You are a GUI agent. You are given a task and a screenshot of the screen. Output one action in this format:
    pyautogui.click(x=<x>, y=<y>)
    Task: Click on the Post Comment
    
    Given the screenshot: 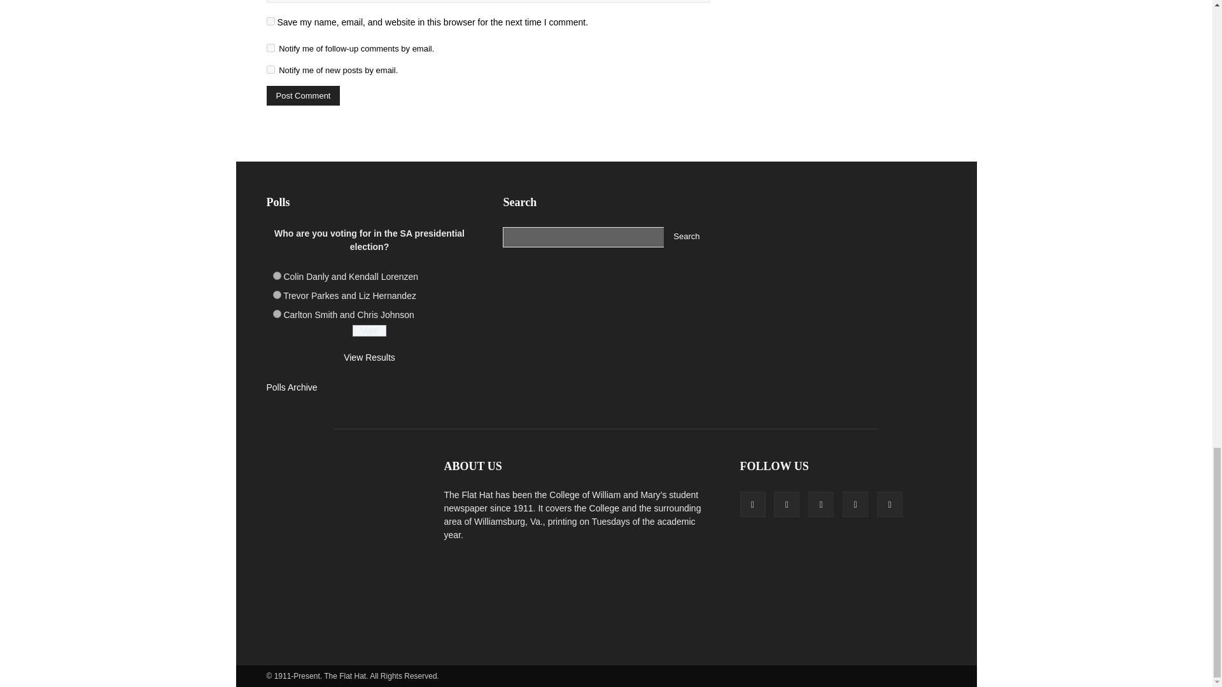 What is the action you would take?
    pyautogui.click(x=303, y=95)
    